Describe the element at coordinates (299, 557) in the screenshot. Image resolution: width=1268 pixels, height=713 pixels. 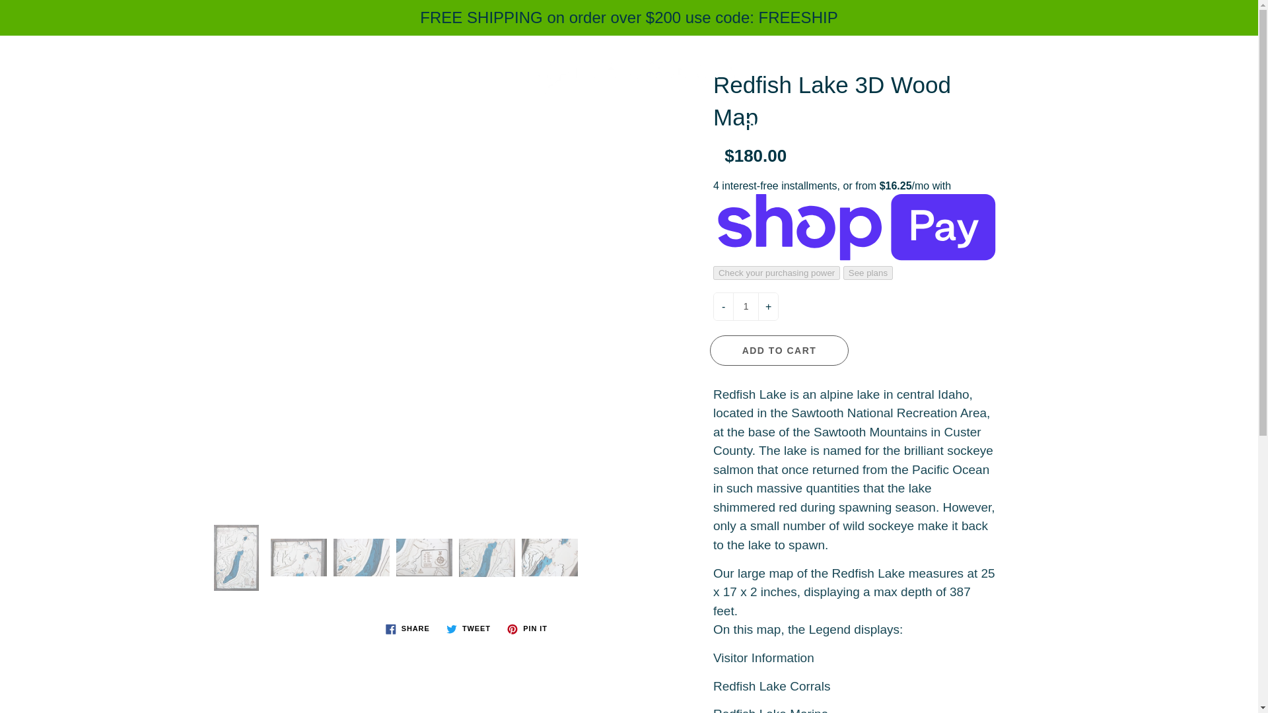
I see `Redfish Lake 3D Wood Map` at that location.